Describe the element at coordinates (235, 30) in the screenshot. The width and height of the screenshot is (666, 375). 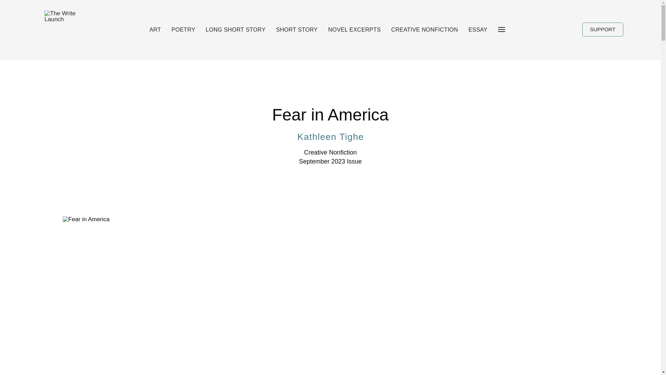
I see `LONG SHORT STORY` at that location.